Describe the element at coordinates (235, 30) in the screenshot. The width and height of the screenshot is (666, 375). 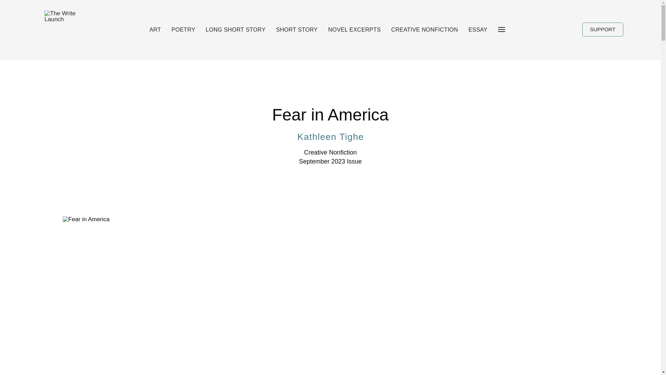
I see `LONG SHORT STORY` at that location.